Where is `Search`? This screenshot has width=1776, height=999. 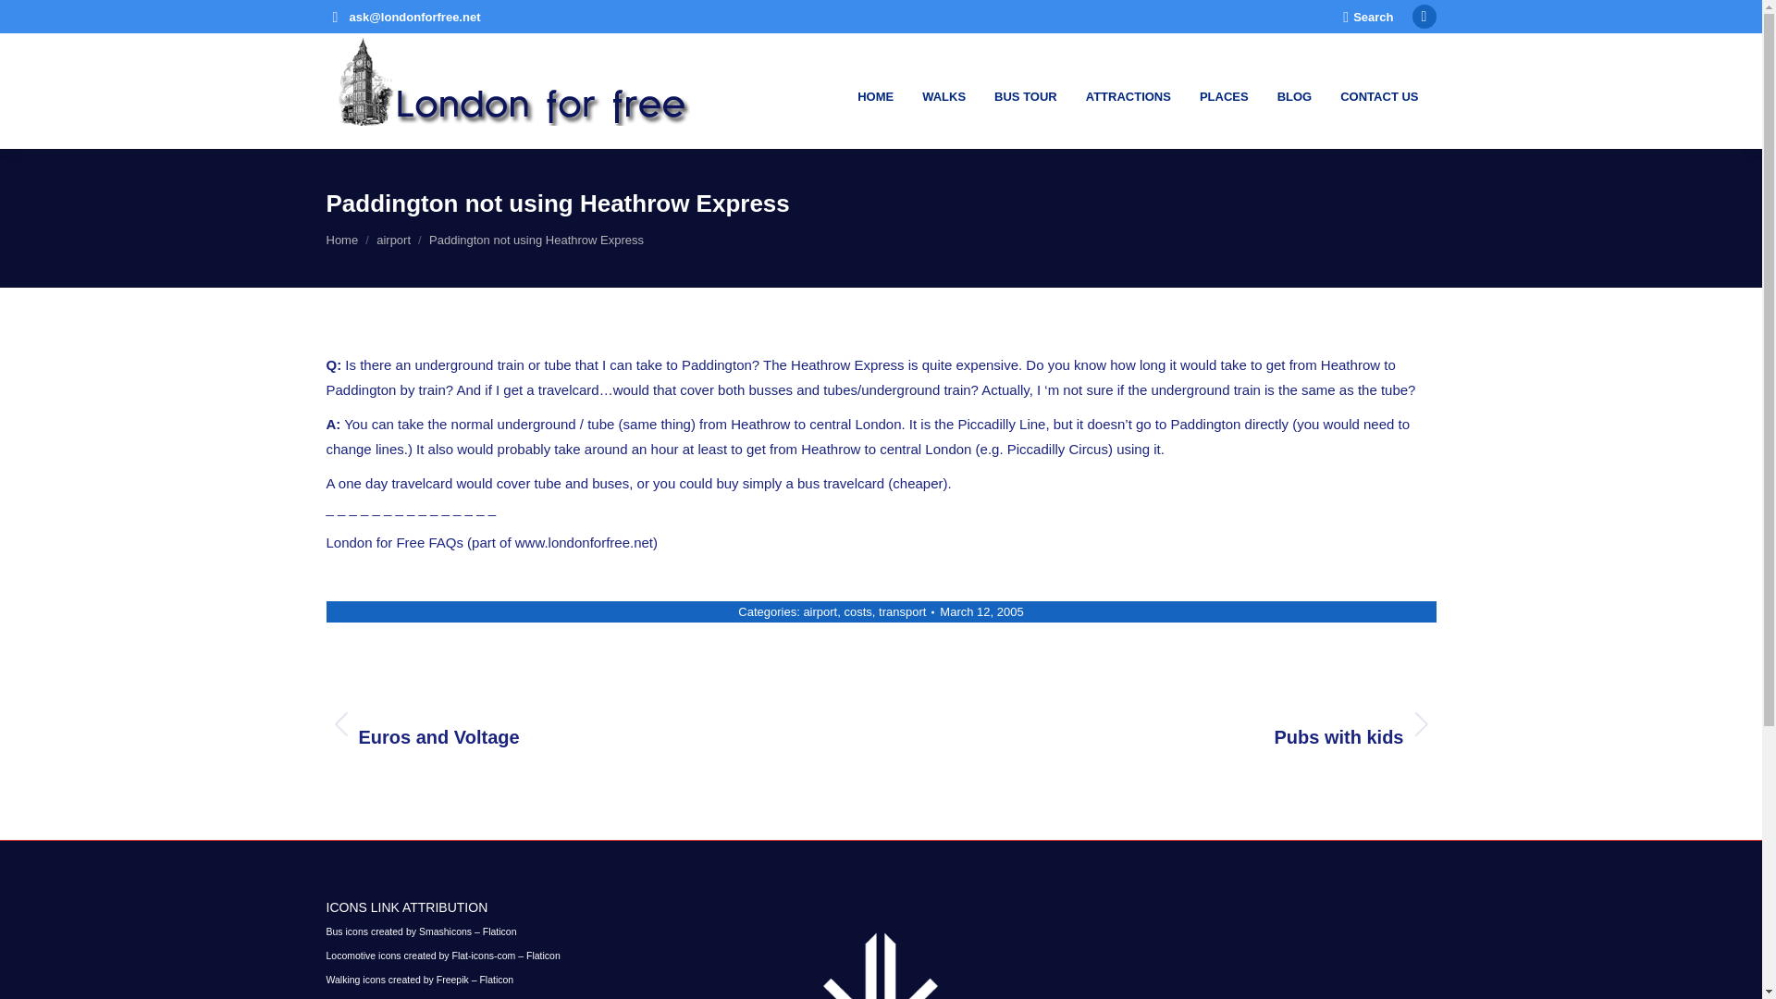
Search is located at coordinates (820, 611).